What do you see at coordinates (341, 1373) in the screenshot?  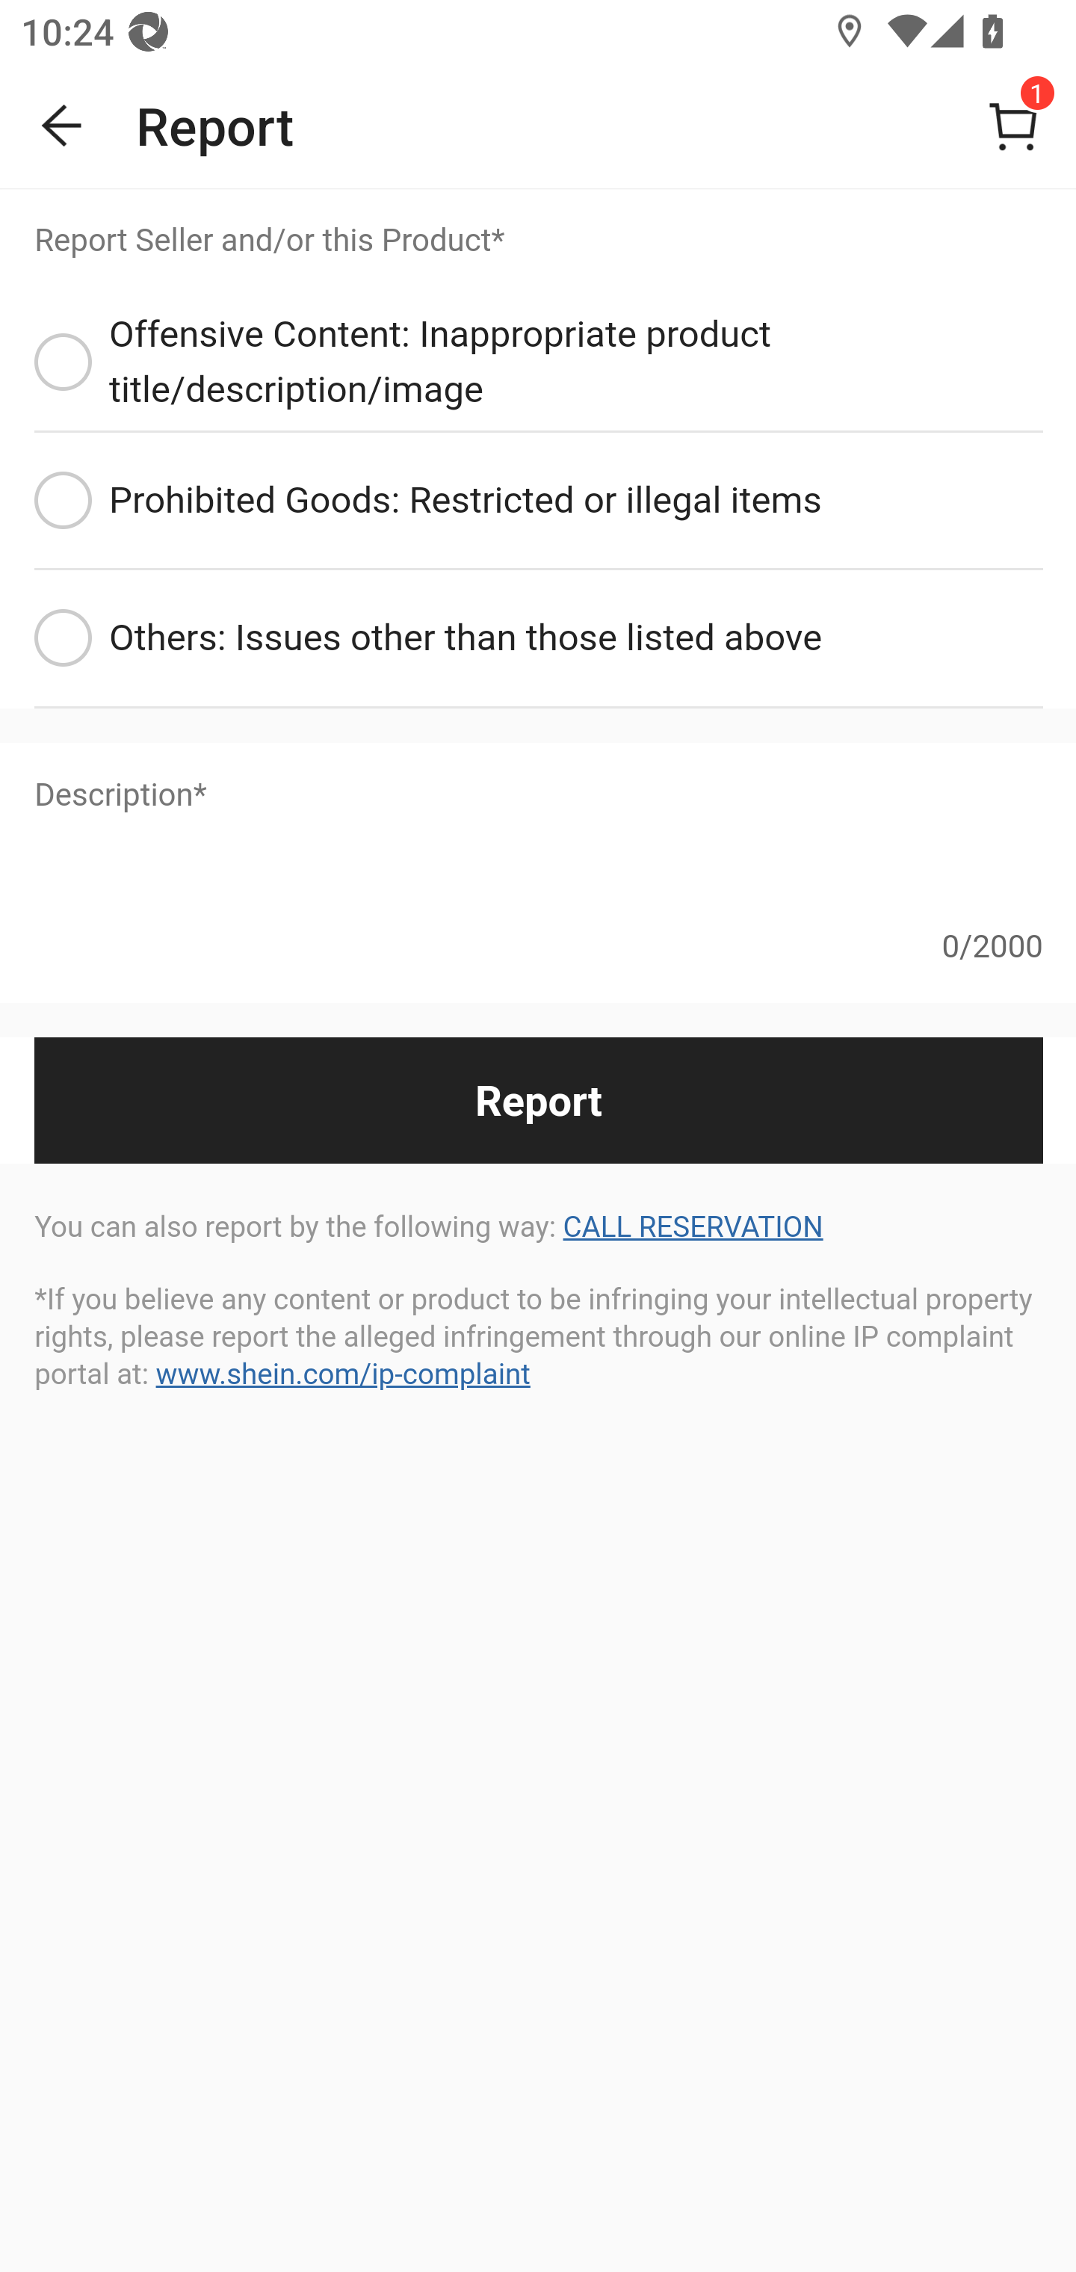 I see `www.shein.com/ip-complaint` at bounding box center [341, 1373].